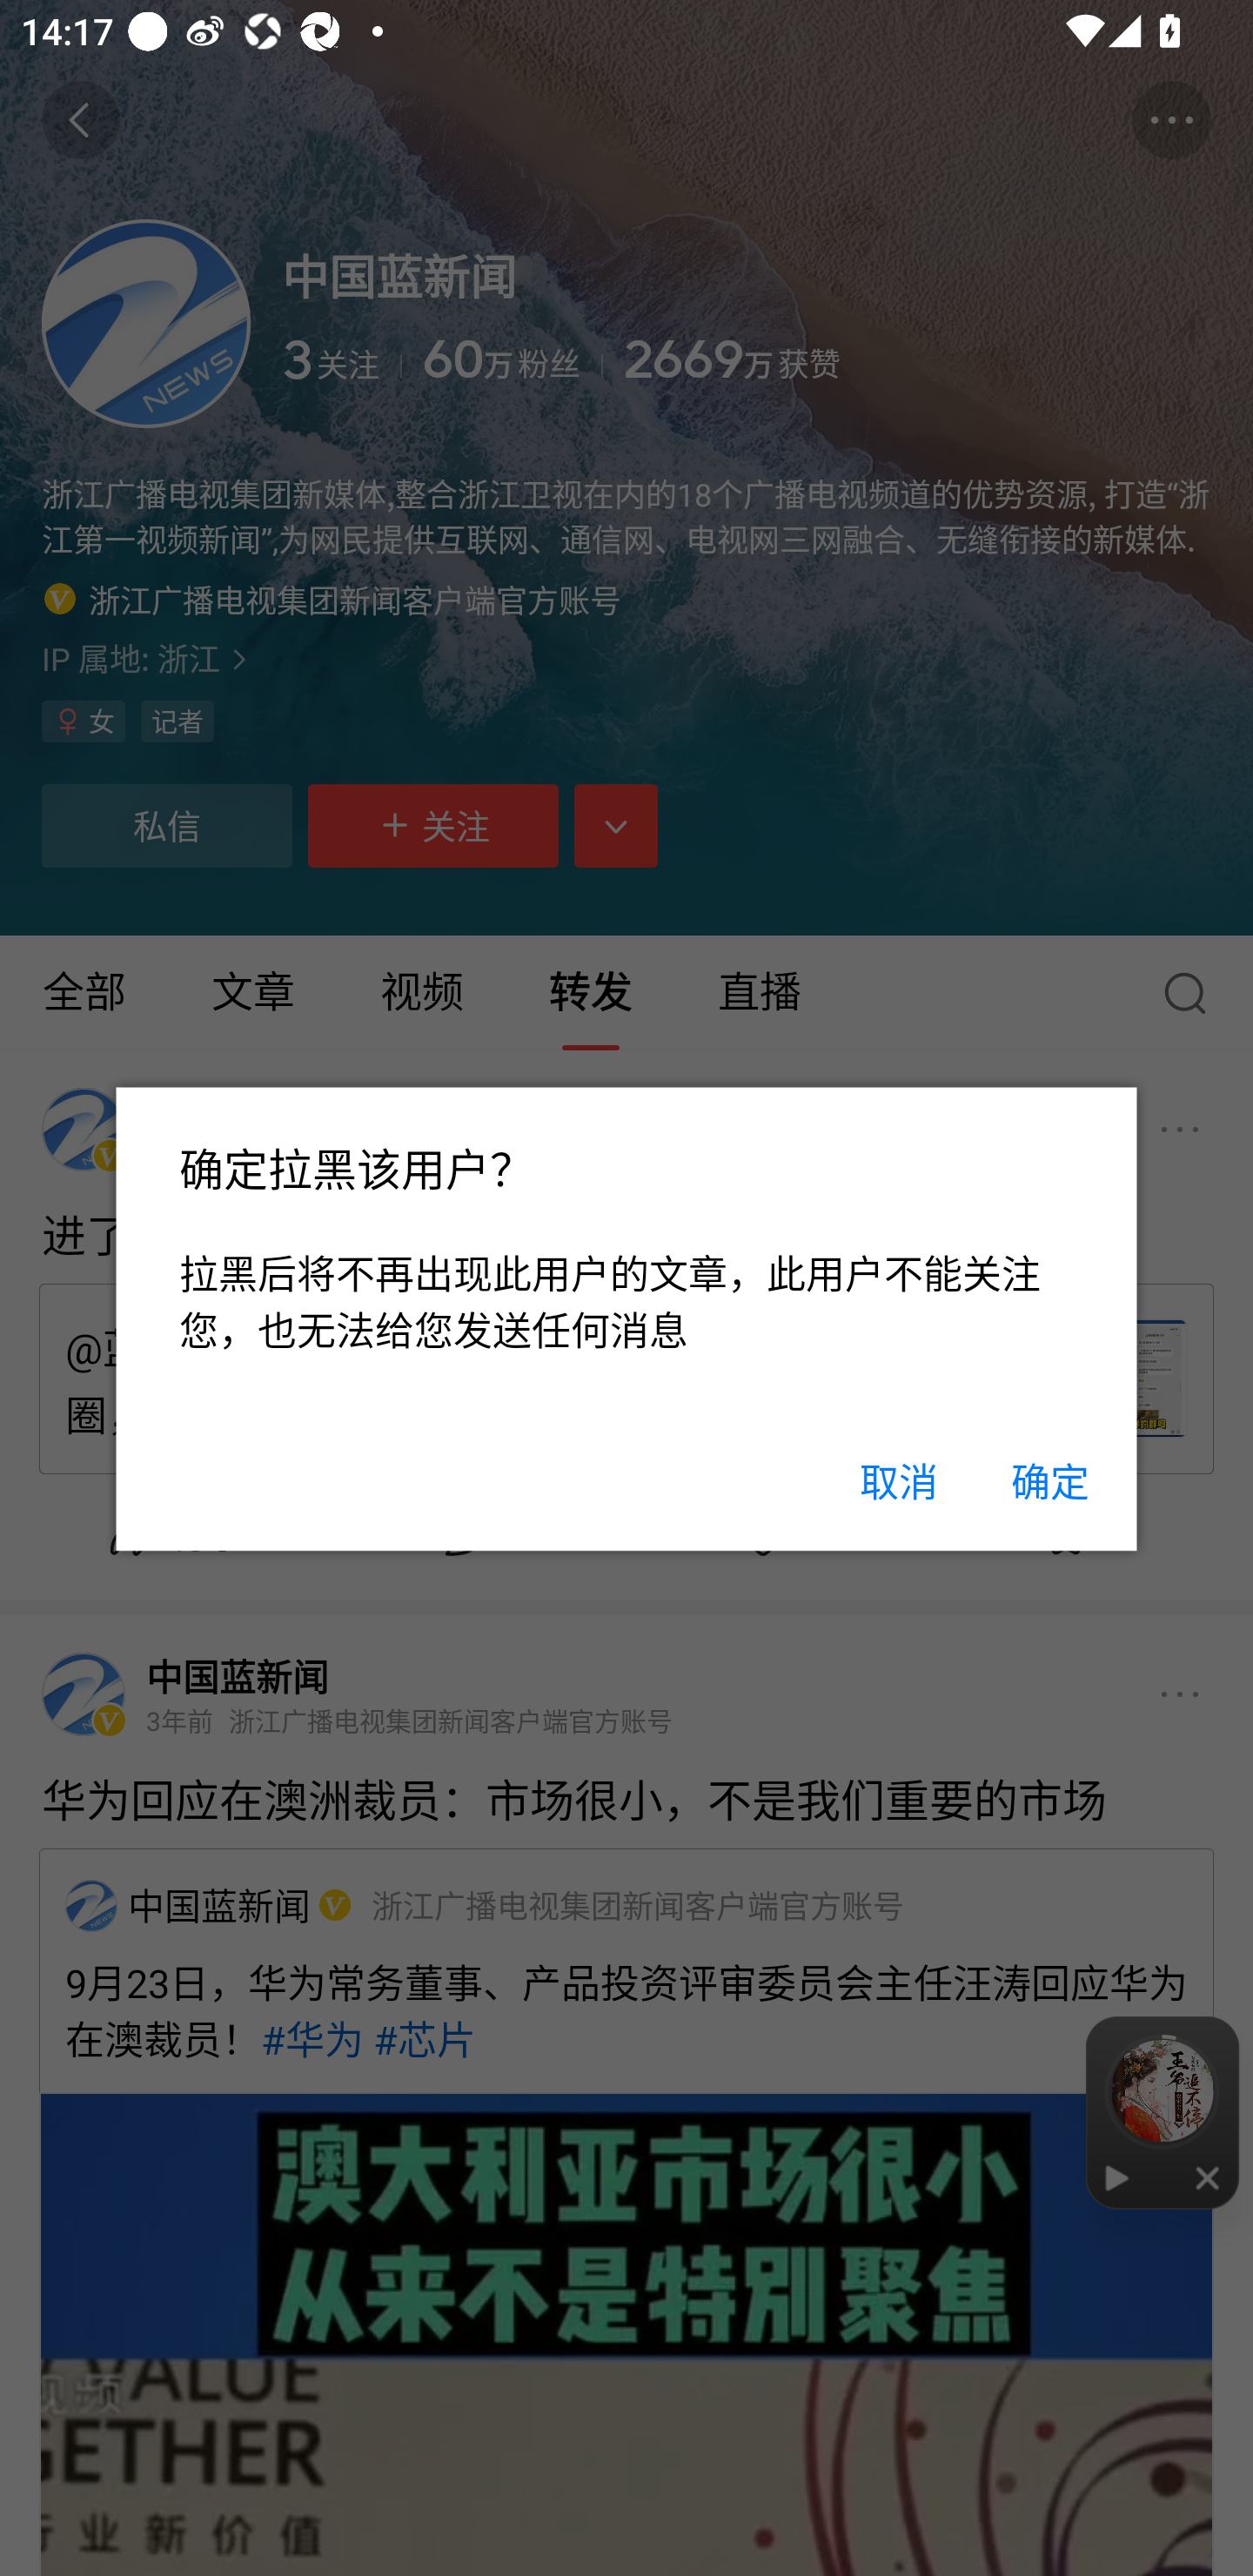 The image size is (1253, 2576). Describe the element at coordinates (1049, 1482) in the screenshot. I see `确定` at that location.